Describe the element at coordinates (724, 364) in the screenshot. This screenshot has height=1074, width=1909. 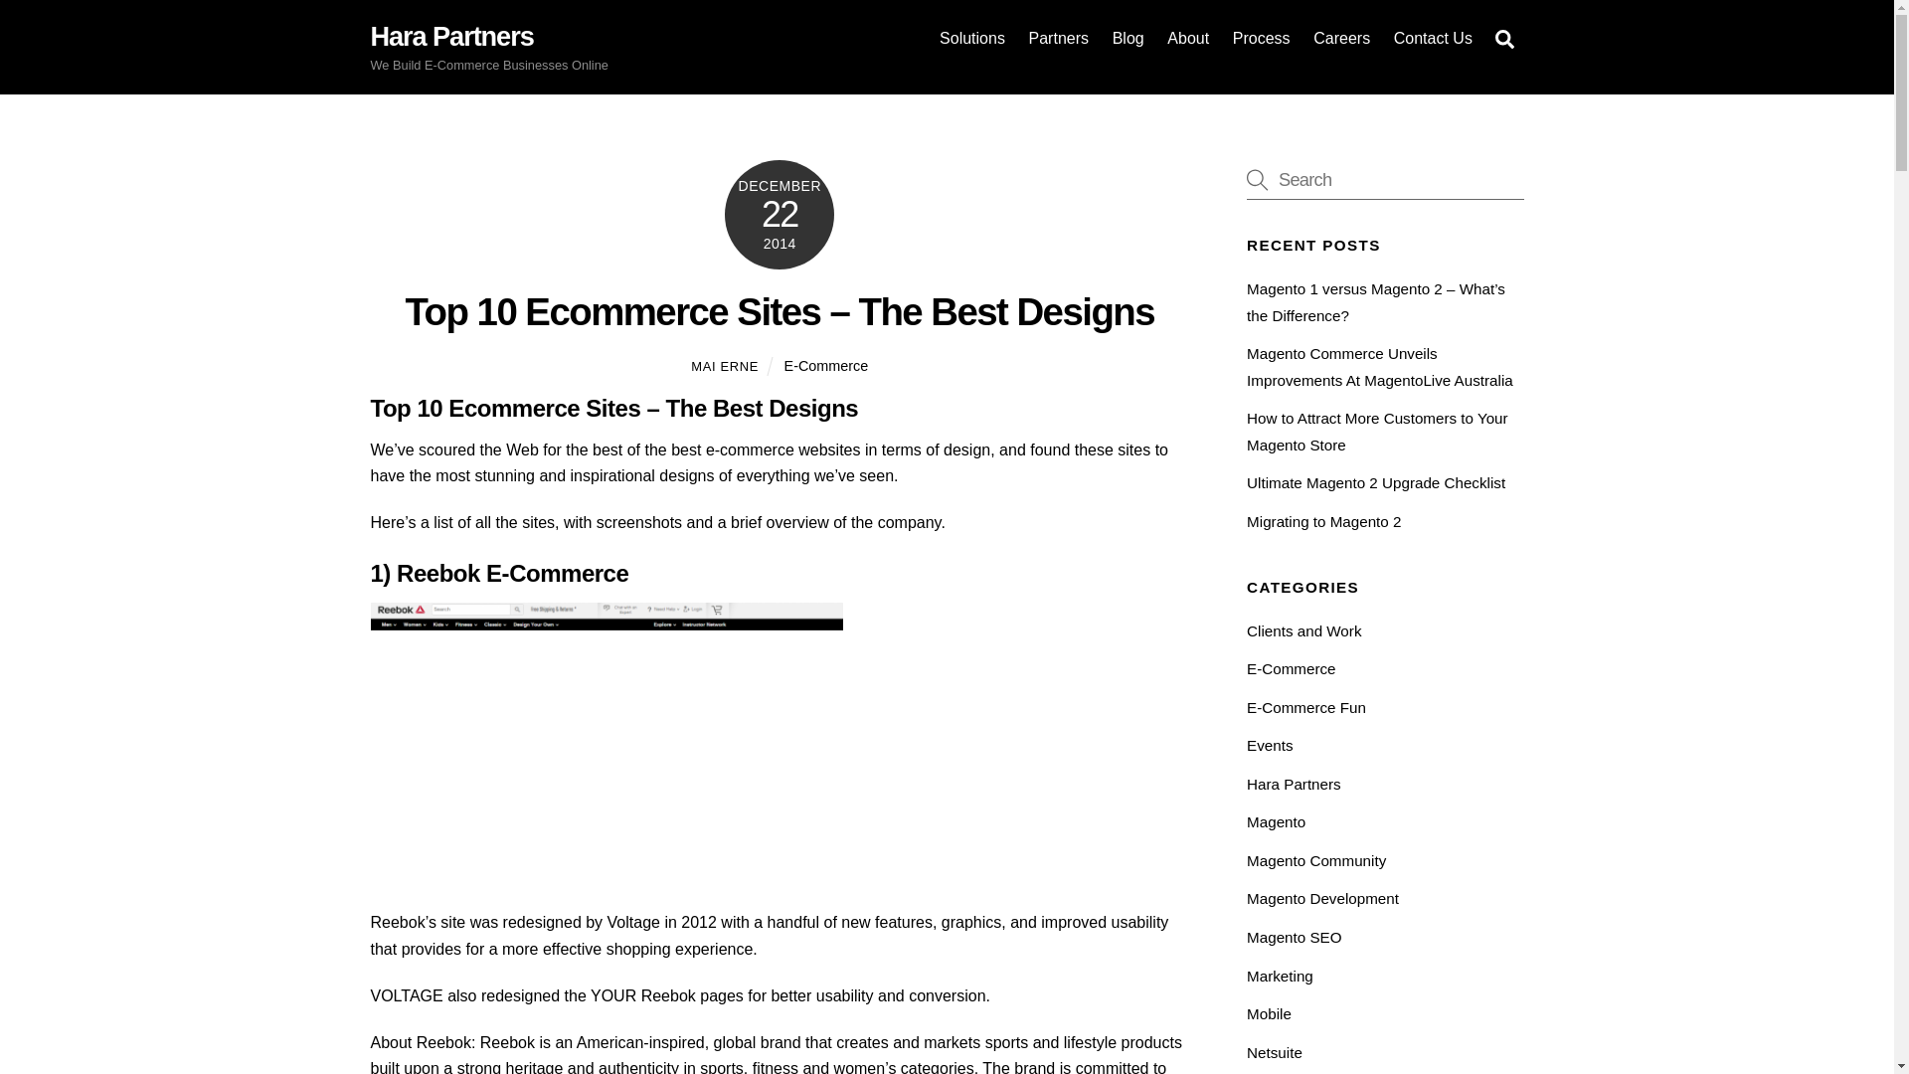
I see `MAI ERNE` at that location.